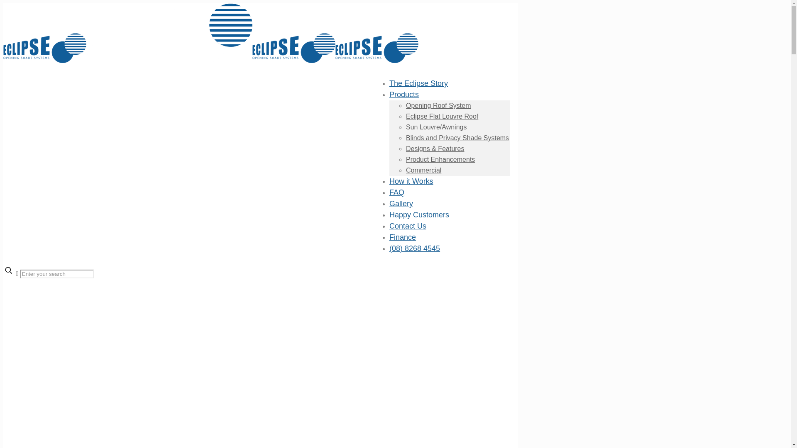  What do you see at coordinates (401, 204) in the screenshot?
I see `Gallery` at bounding box center [401, 204].